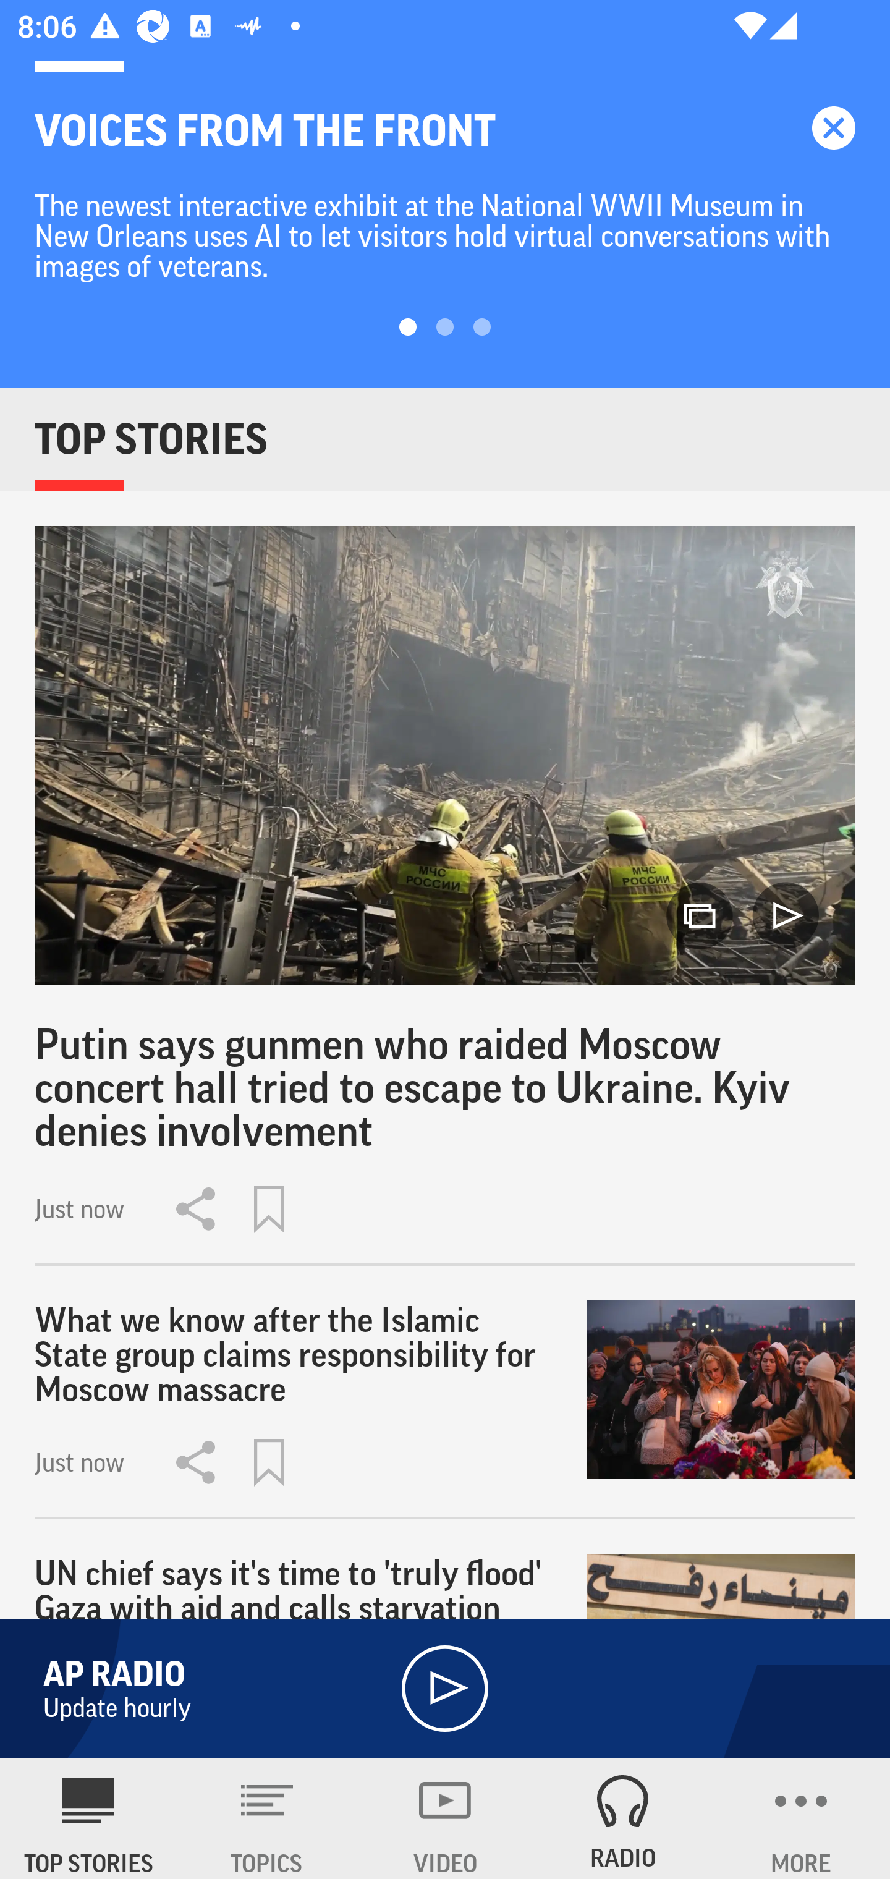  What do you see at coordinates (445, 1818) in the screenshot?
I see `VIDEO` at bounding box center [445, 1818].